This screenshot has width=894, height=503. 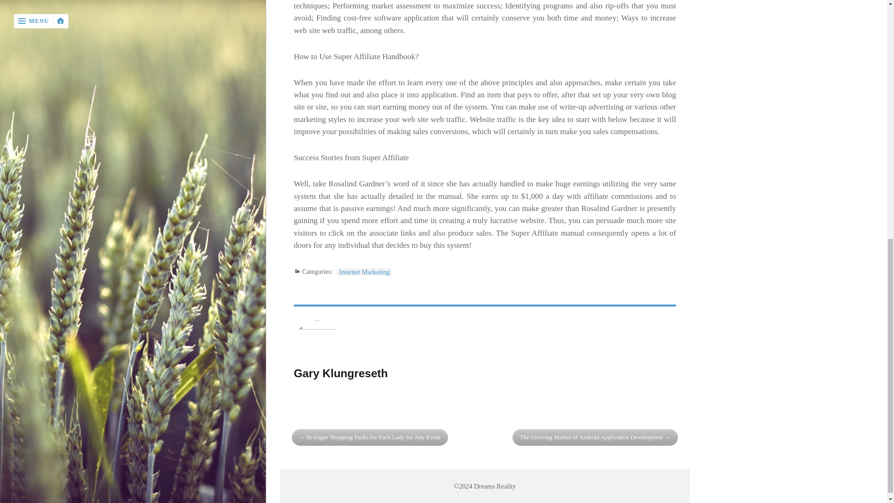 What do you see at coordinates (595, 437) in the screenshot?
I see `The Growing Market of Android Application Development` at bounding box center [595, 437].